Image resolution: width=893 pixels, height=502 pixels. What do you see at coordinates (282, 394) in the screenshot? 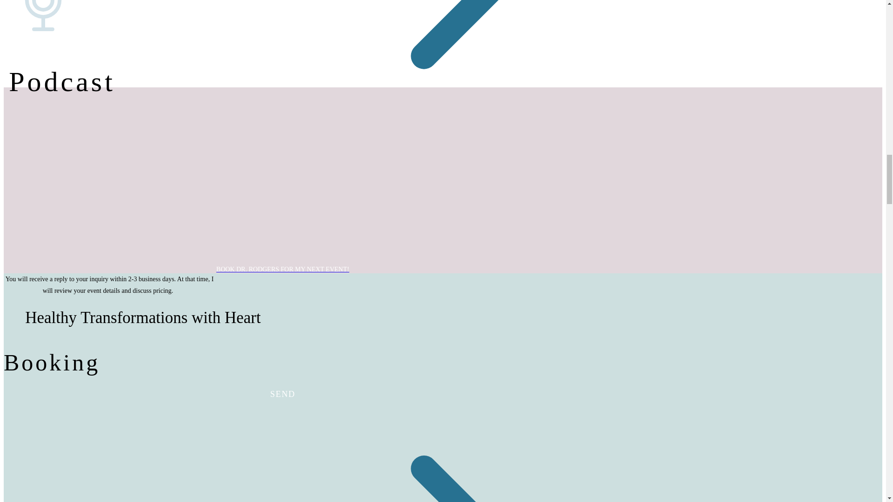
I see `SEND` at bounding box center [282, 394].